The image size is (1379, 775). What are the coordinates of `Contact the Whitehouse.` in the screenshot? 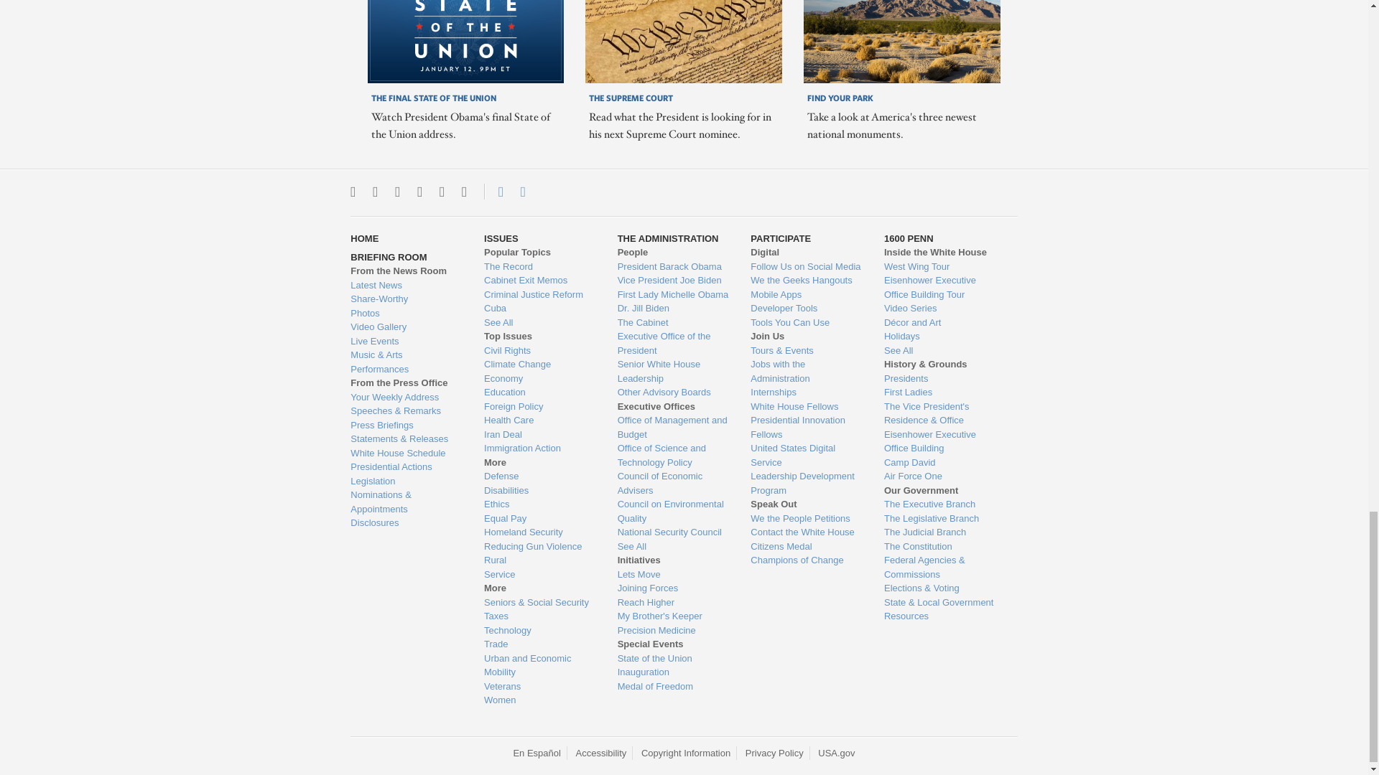 It's located at (493, 191).